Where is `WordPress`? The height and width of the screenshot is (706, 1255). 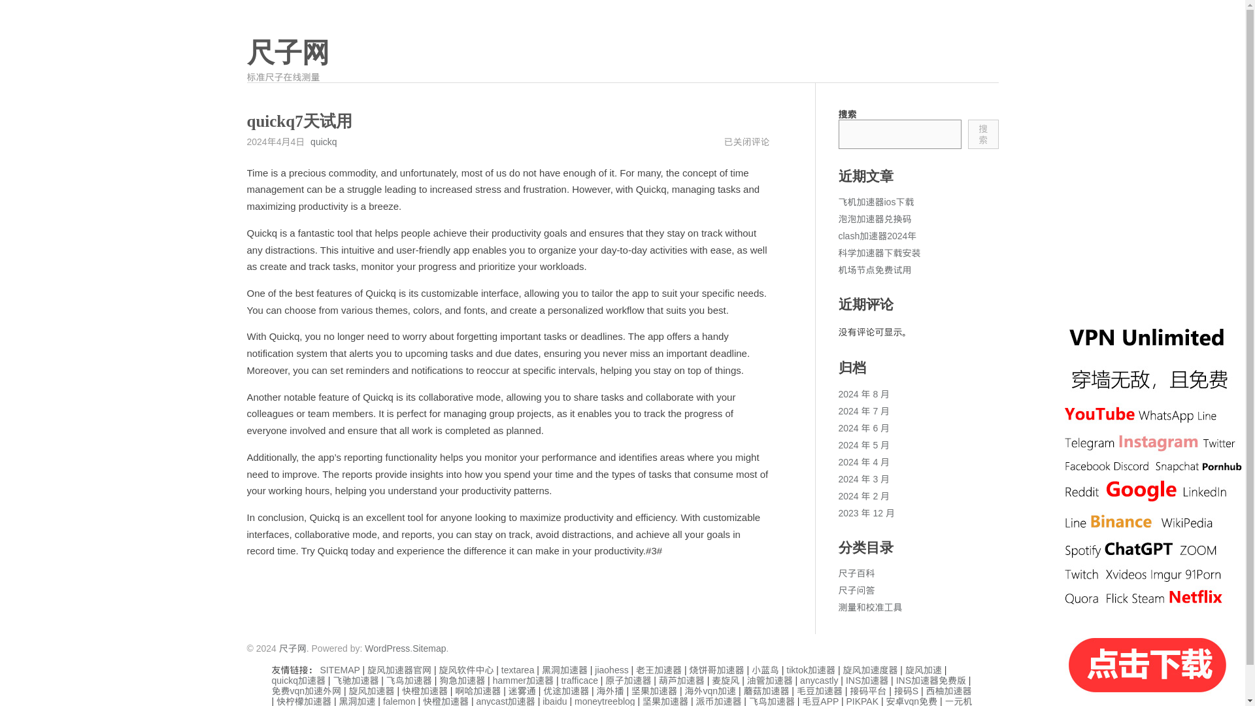
WordPress is located at coordinates (387, 648).